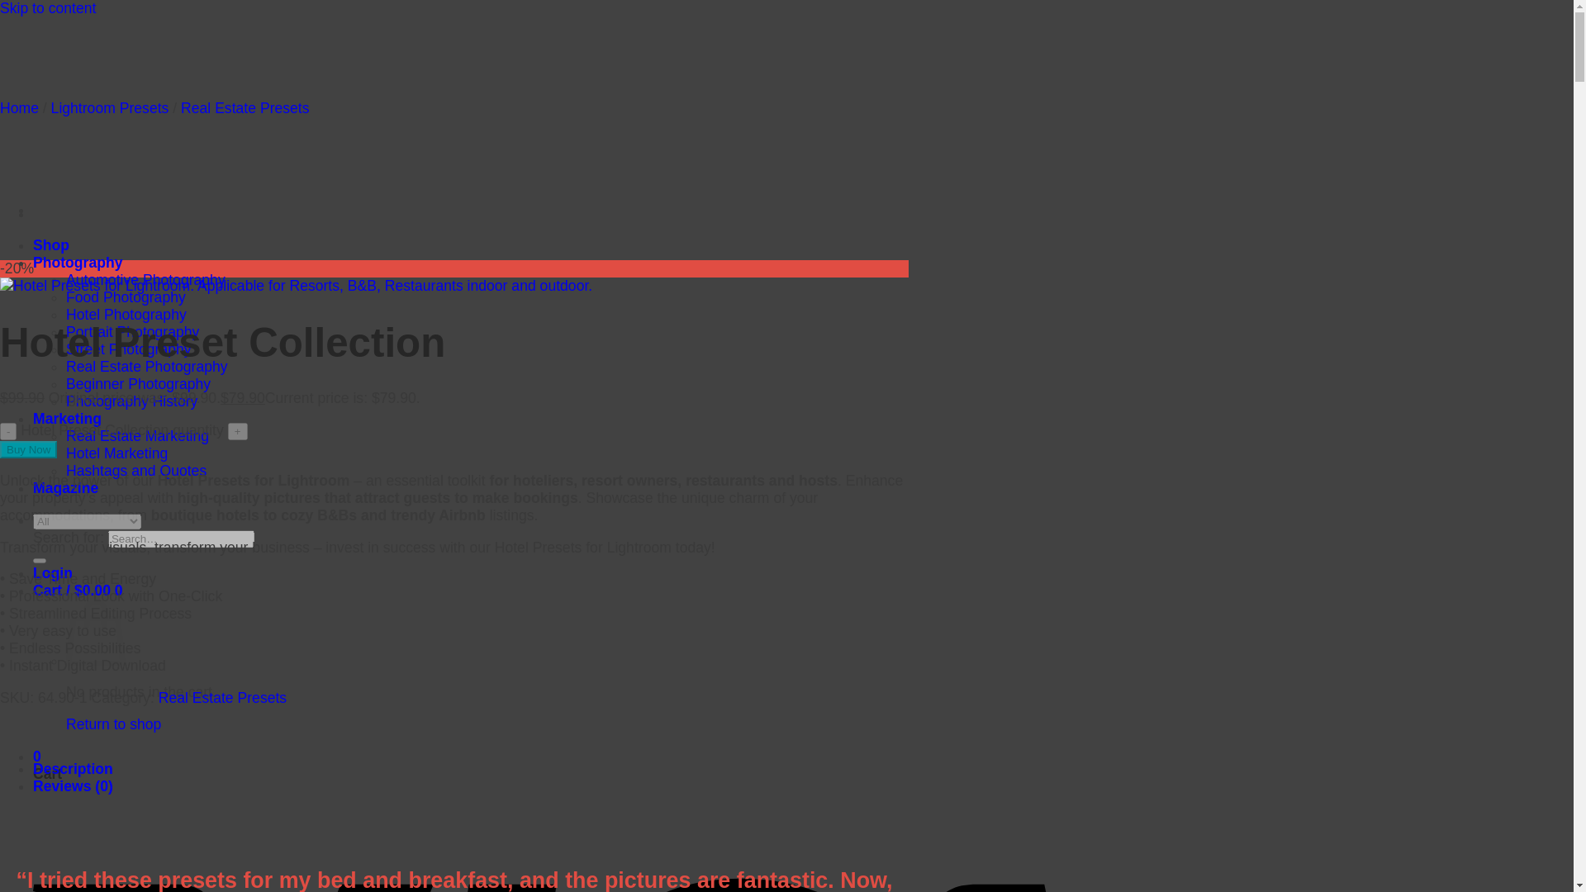 The height and width of the screenshot is (892, 1586). Describe the element at coordinates (78, 263) in the screenshot. I see `Photography` at that location.